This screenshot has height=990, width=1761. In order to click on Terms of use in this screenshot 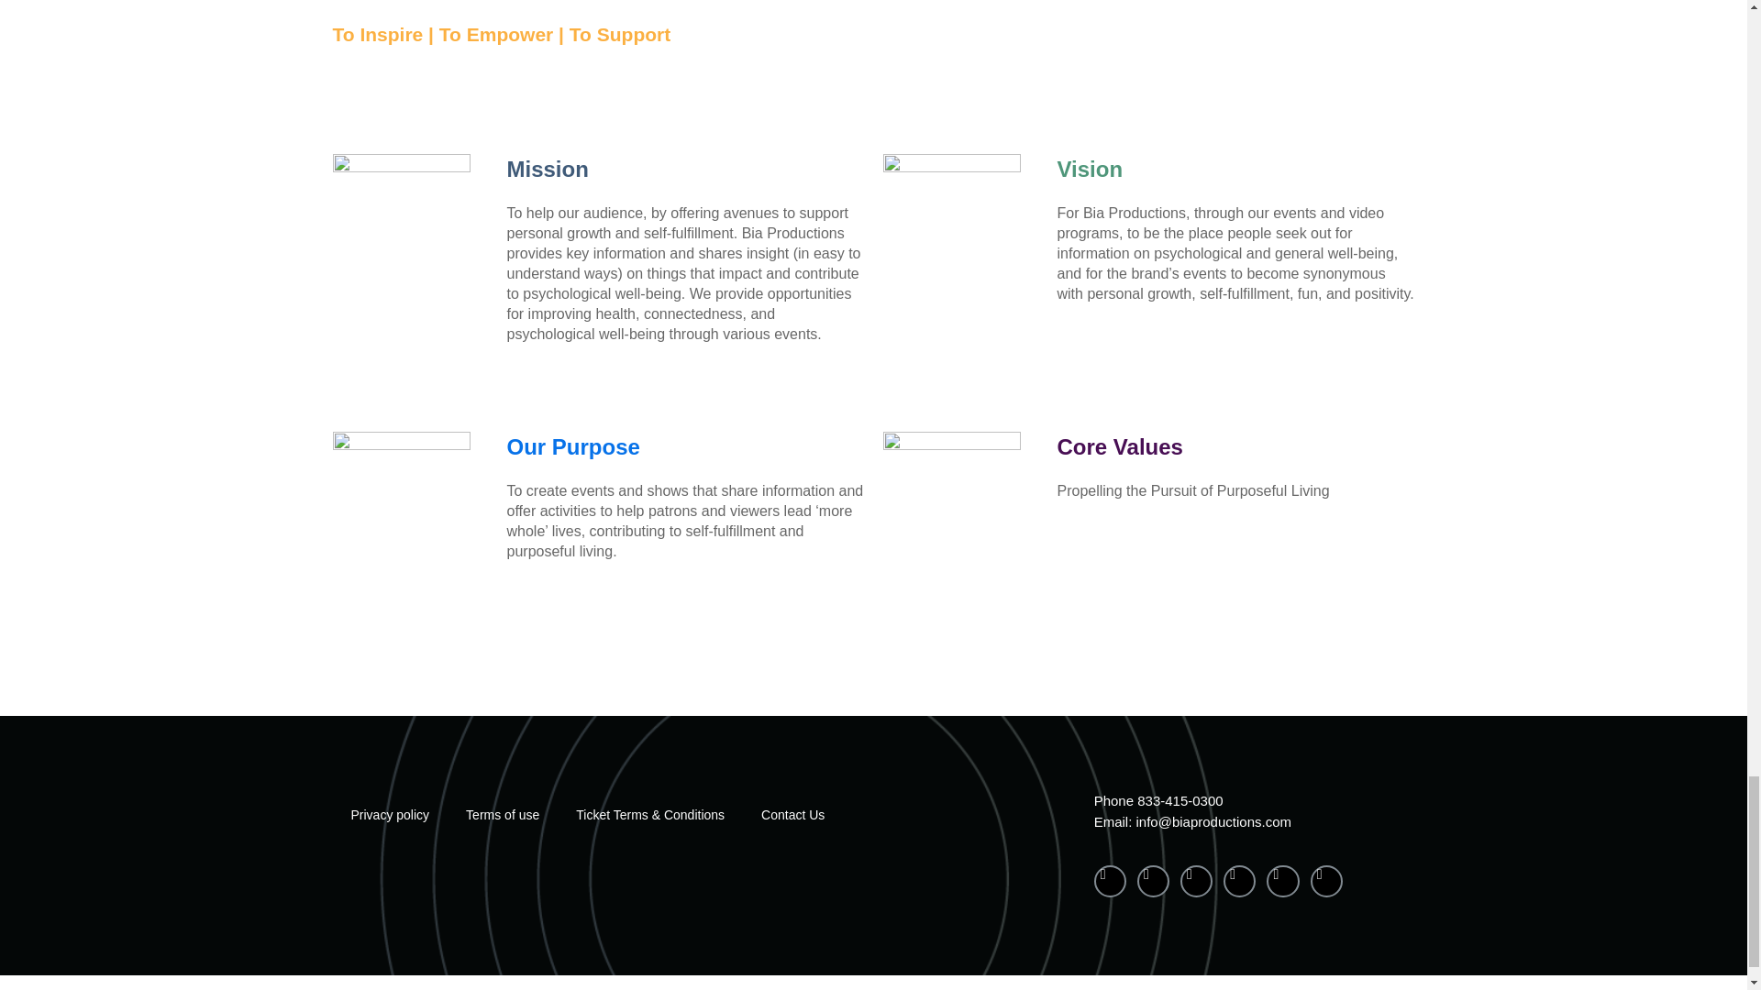, I will do `click(503, 814)`.